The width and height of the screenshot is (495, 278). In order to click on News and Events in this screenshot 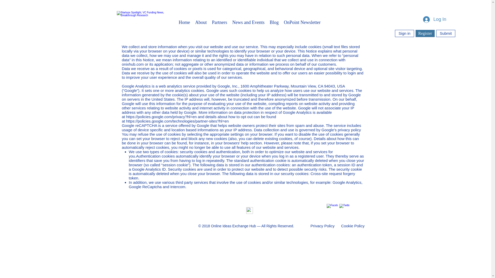, I will do `click(248, 22)`.